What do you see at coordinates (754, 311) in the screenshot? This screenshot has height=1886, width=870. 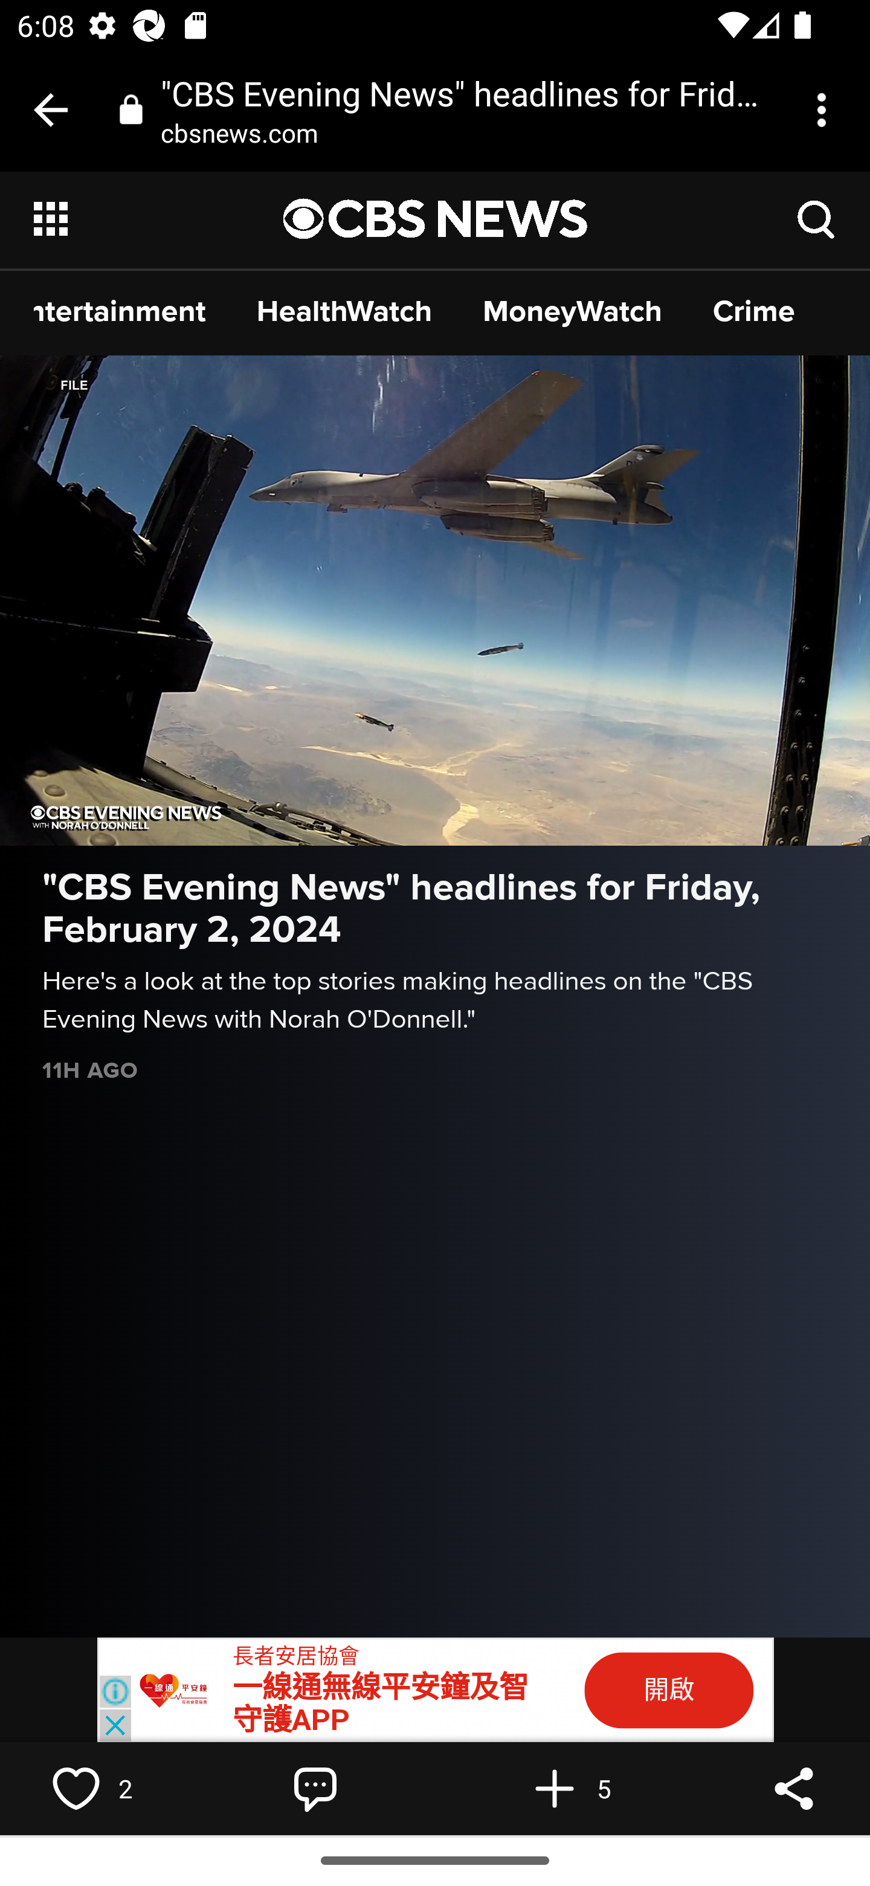 I see `Crime` at bounding box center [754, 311].